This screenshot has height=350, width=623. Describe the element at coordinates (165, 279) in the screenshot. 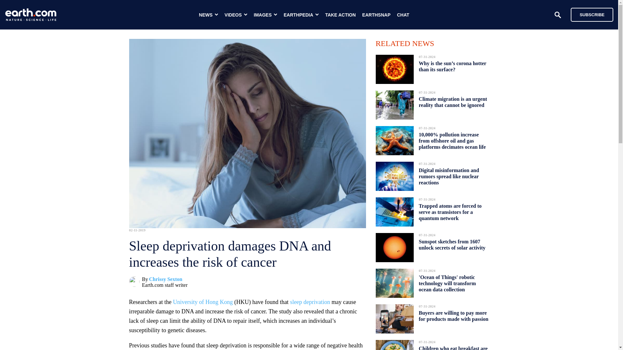

I see `Chrissy Sexton` at that location.